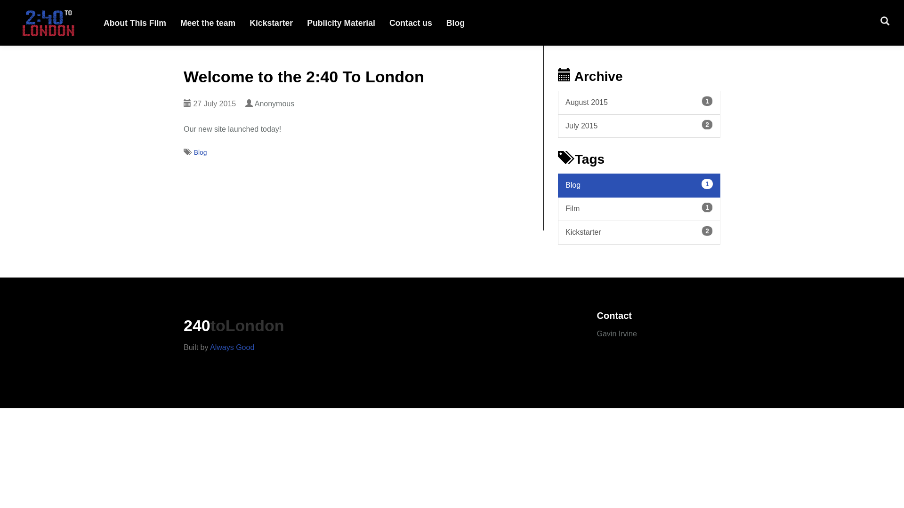 The width and height of the screenshot is (904, 508). I want to click on 240 to London, so click(48, 23).